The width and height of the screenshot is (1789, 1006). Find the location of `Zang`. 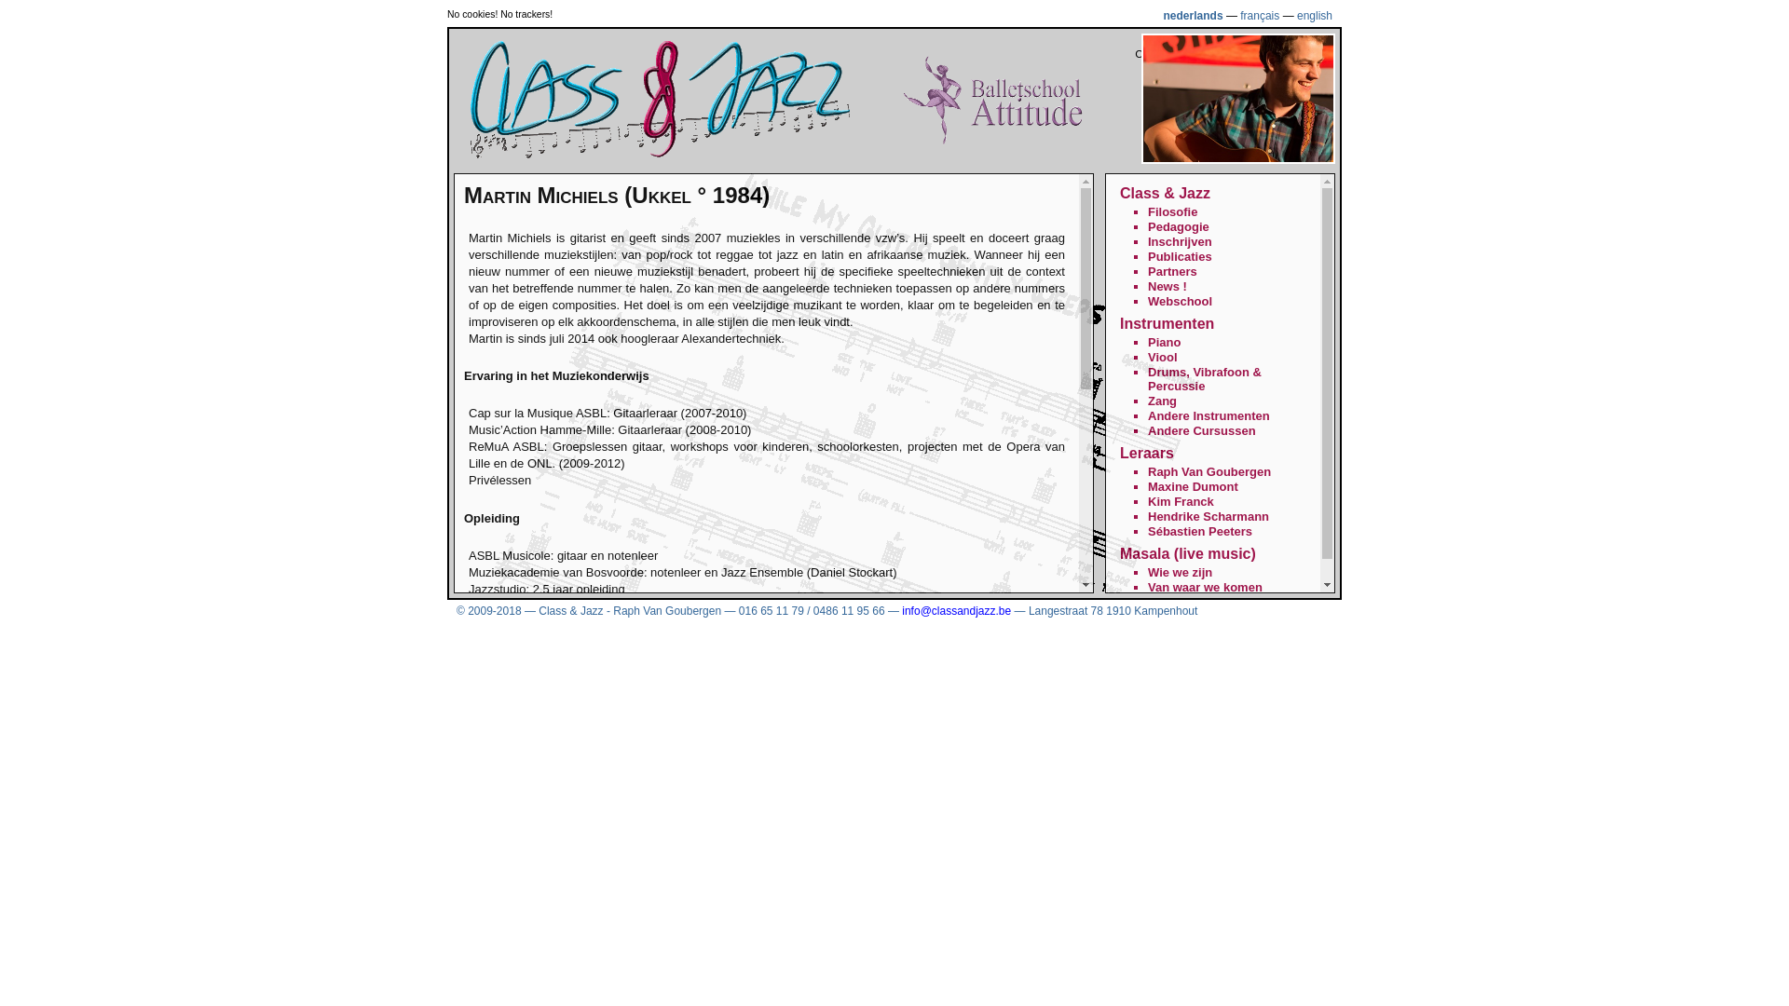

Zang is located at coordinates (1163, 401).